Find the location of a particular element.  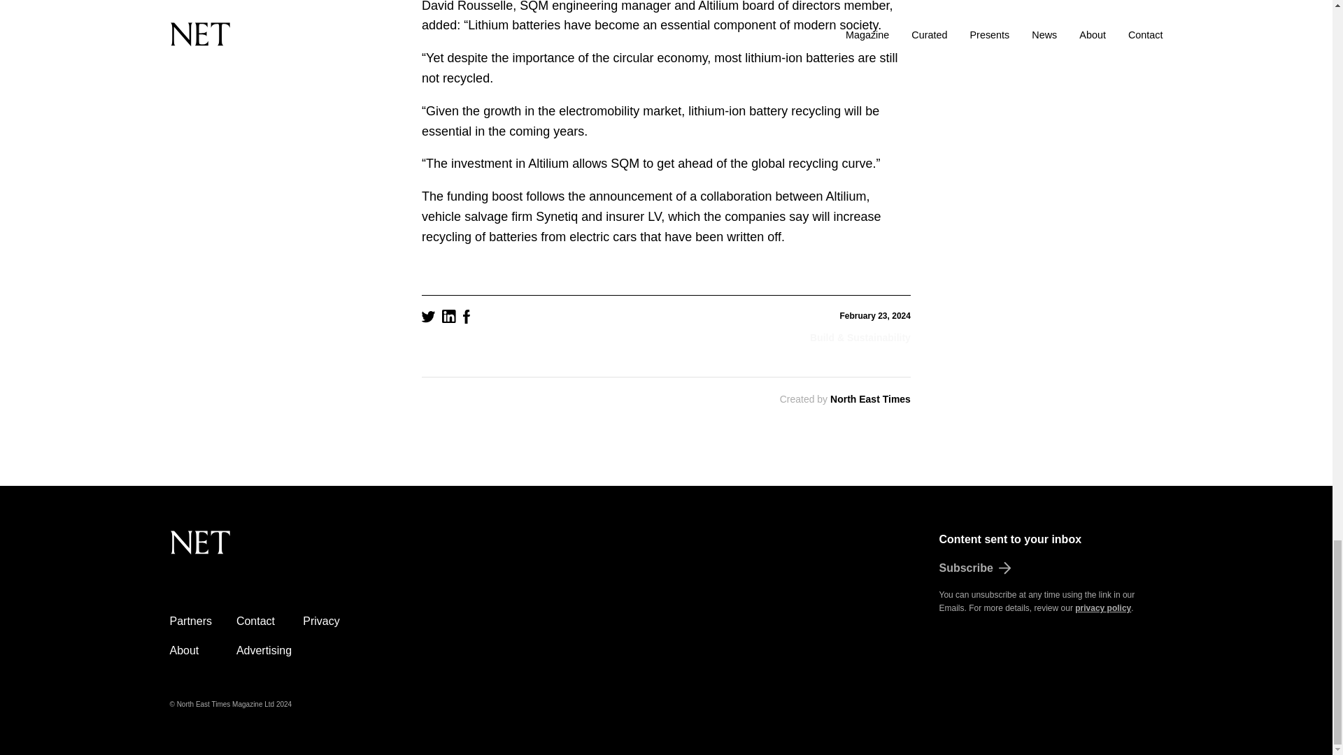

privacy policy is located at coordinates (1102, 607).